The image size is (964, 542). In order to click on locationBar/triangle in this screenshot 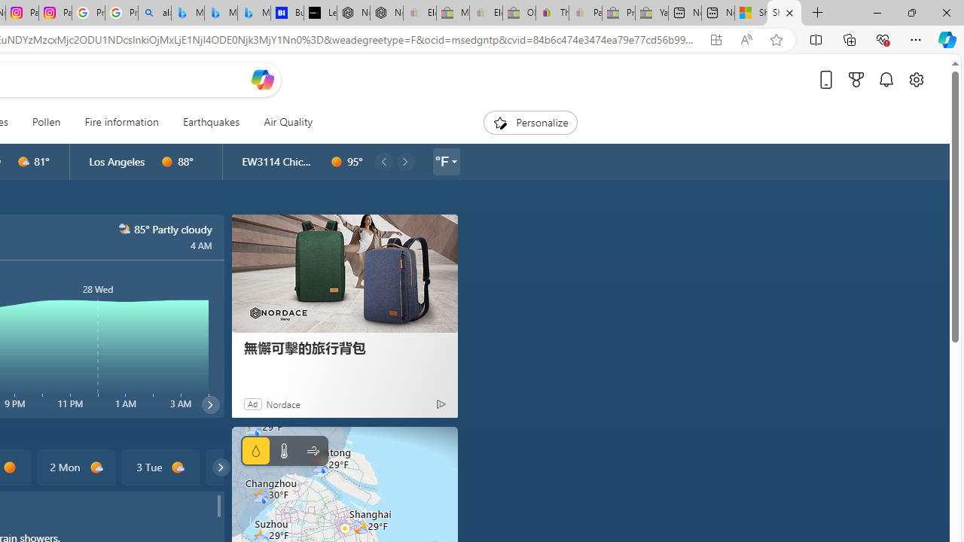, I will do `click(453, 161)`.